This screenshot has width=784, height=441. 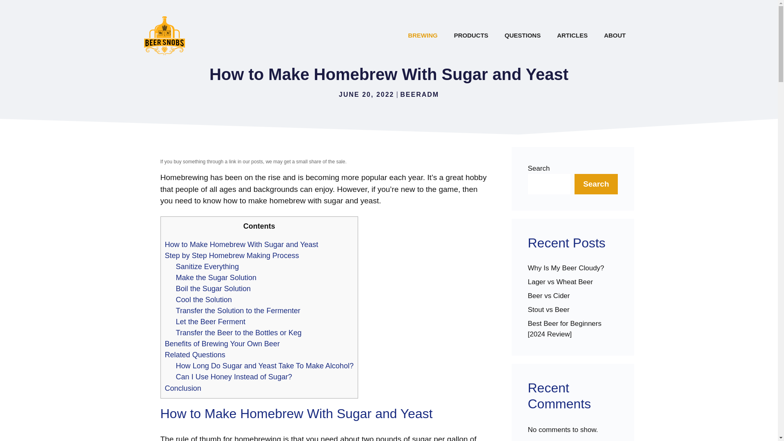 What do you see at coordinates (183, 388) in the screenshot?
I see `Conclusion` at bounding box center [183, 388].